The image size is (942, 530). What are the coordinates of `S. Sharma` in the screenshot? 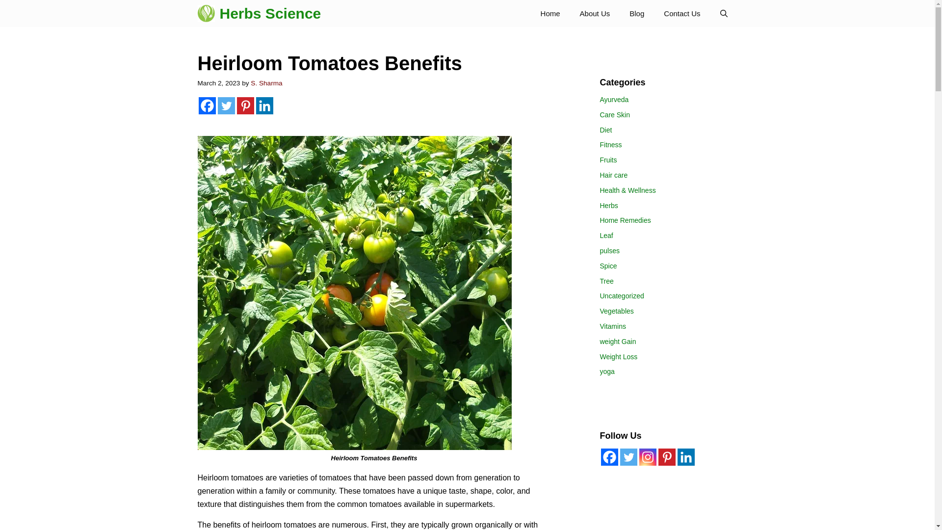 It's located at (266, 83).